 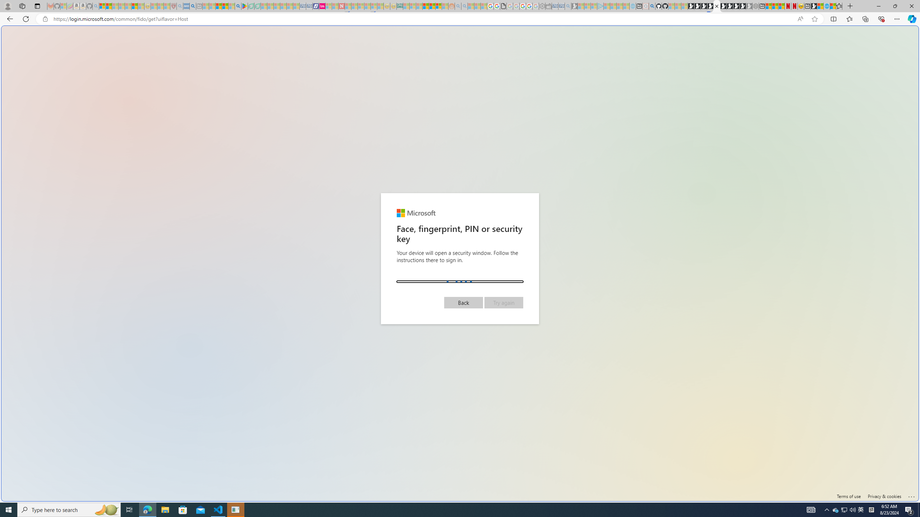 What do you see at coordinates (820, 6) in the screenshot?
I see `World - MSN` at bounding box center [820, 6].